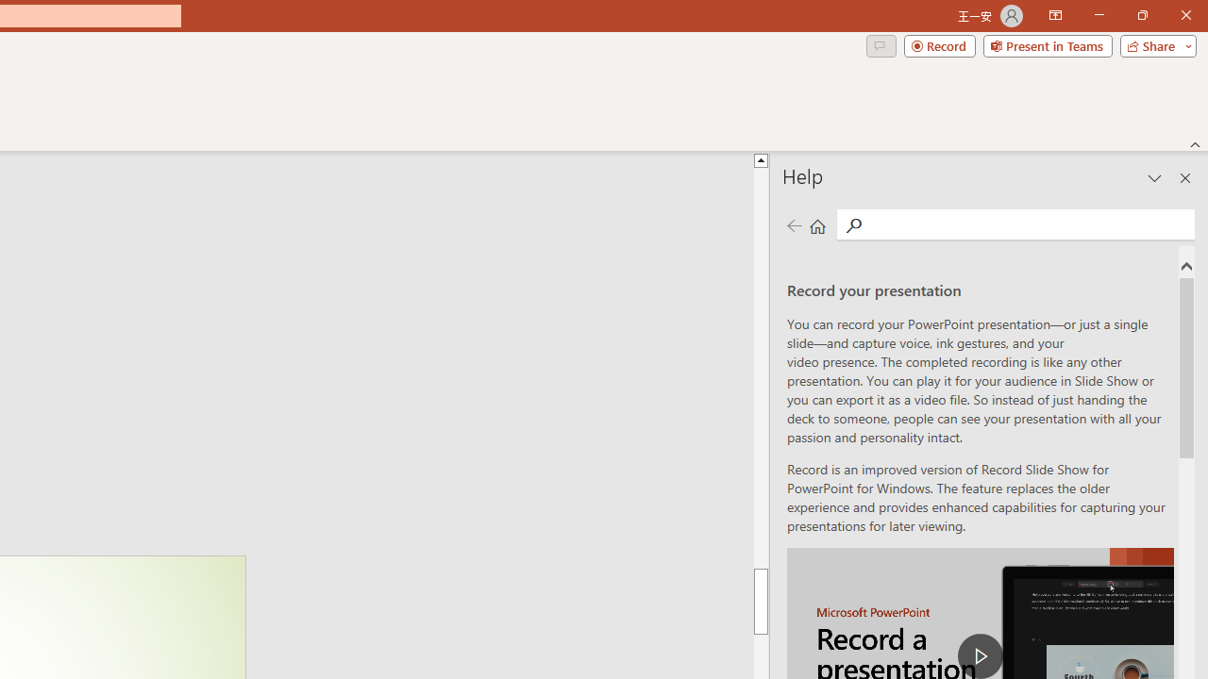  Describe the element at coordinates (794, 224) in the screenshot. I see `Previous page` at that location.